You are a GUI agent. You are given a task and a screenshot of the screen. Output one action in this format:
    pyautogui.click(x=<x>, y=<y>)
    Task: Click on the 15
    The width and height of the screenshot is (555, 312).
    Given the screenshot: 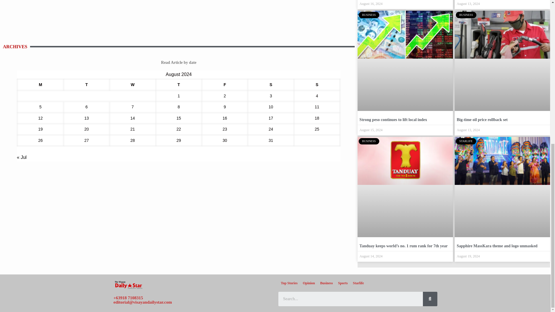 What is the action you would take?
    pyautogui.click(x=179, y=118)
    